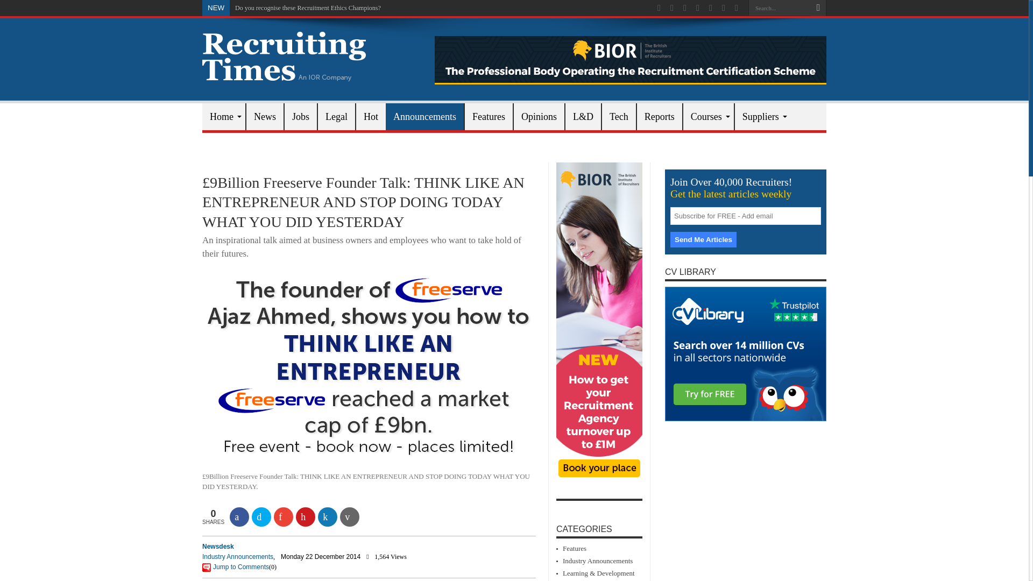 This screenshot has height=581, width=1033. I want to click on Announcements, so click(424, 116).